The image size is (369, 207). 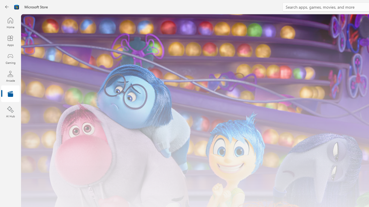 What do you see at coordinates (10, 94) in the screenshot?
I see `Entertainment` at bounding box center [10, 94].